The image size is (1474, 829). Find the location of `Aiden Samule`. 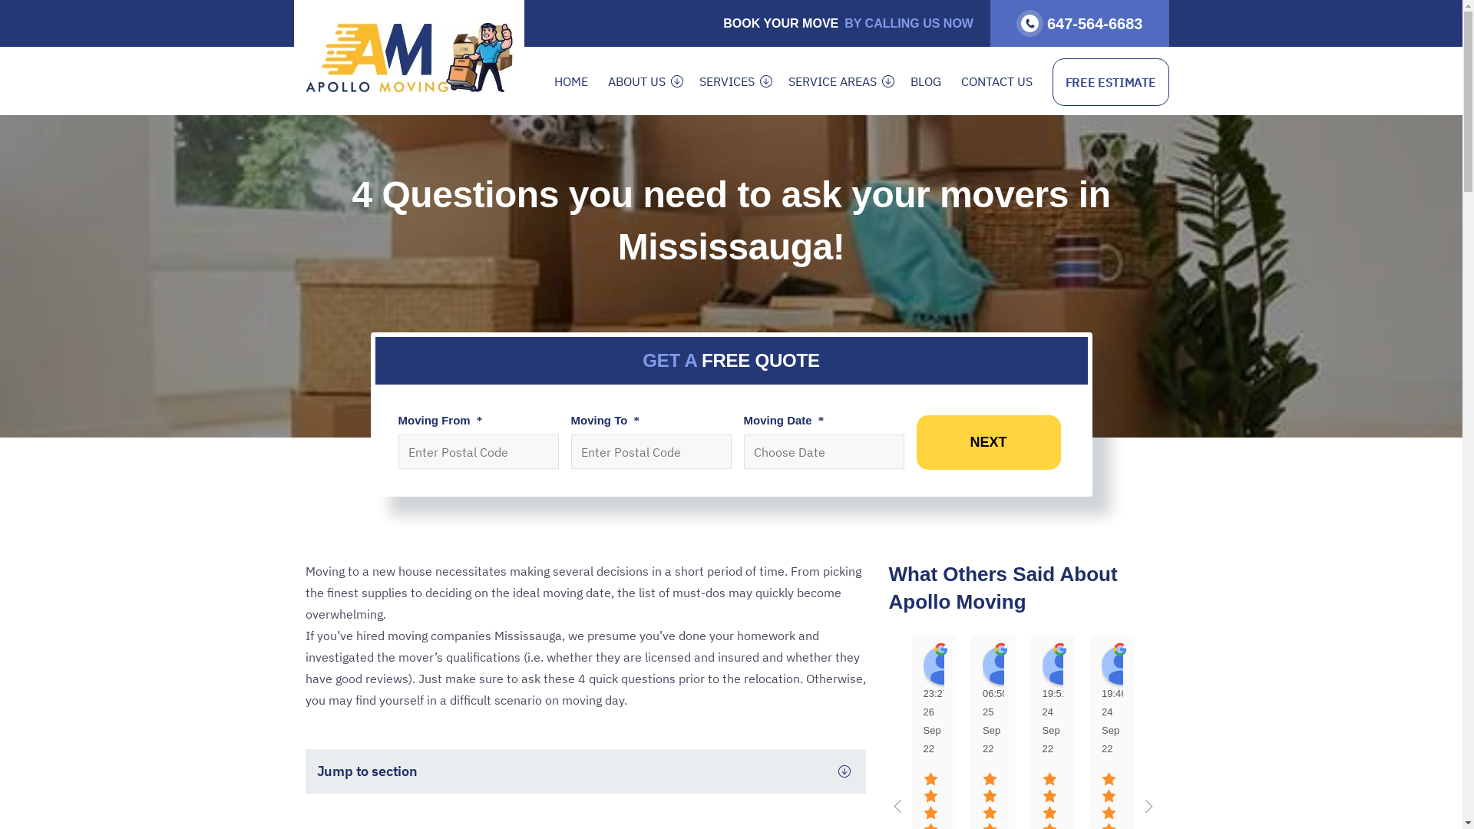

Aiden Samule is located at coordinates (942, 666).